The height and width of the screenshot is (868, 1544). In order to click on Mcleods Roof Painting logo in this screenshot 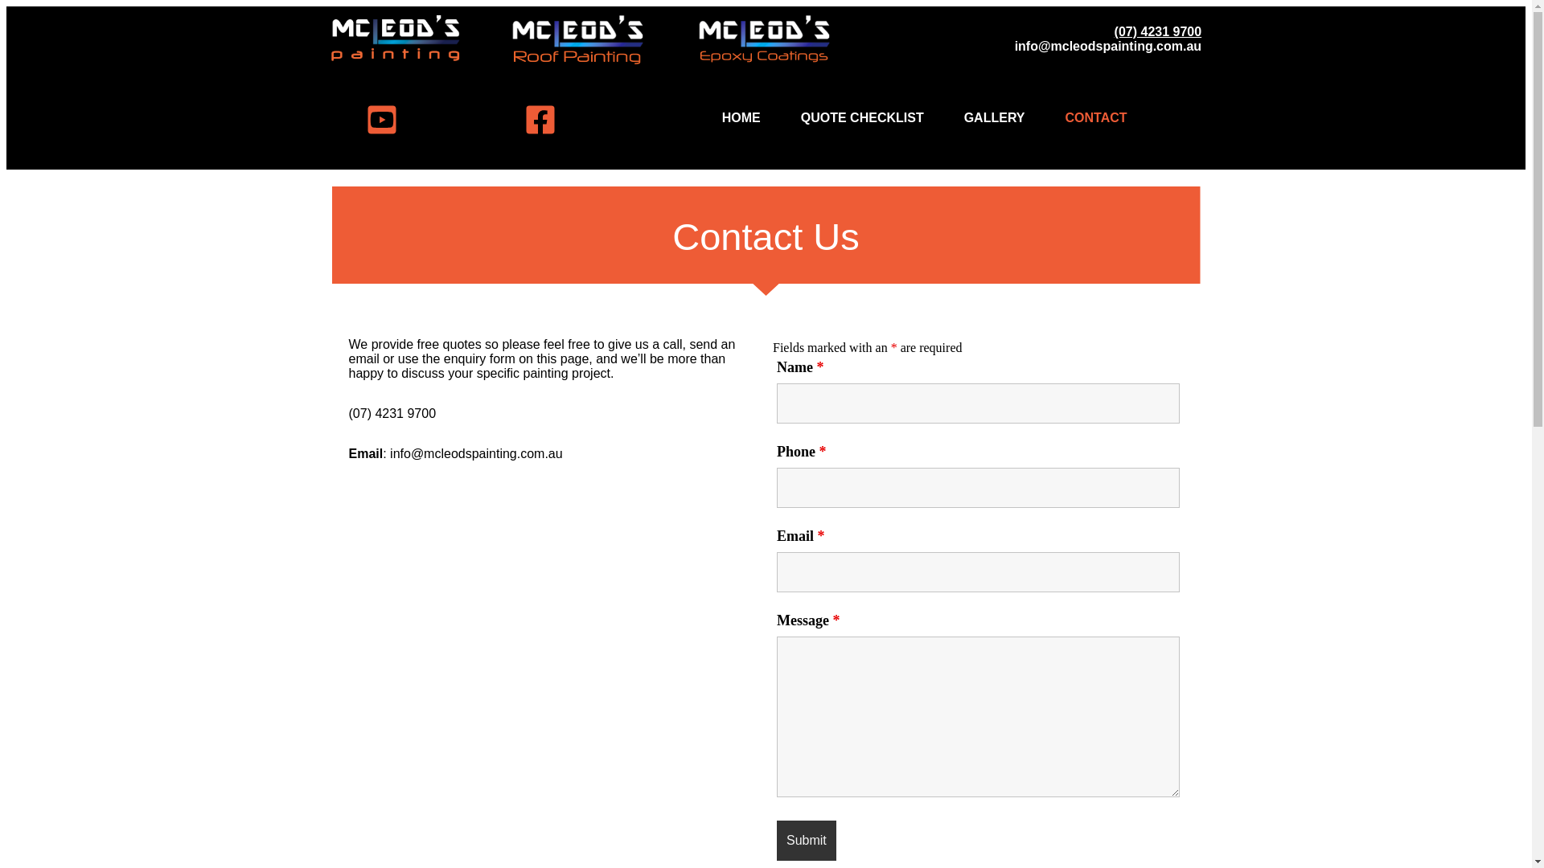, I will do `click(577, 40)`.